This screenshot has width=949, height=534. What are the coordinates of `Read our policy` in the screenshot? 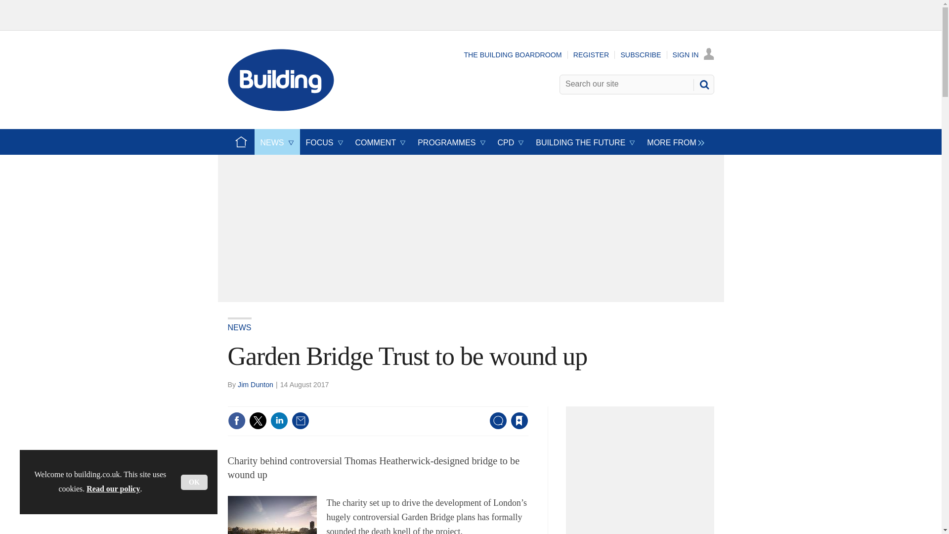 It's located at (113, 489).